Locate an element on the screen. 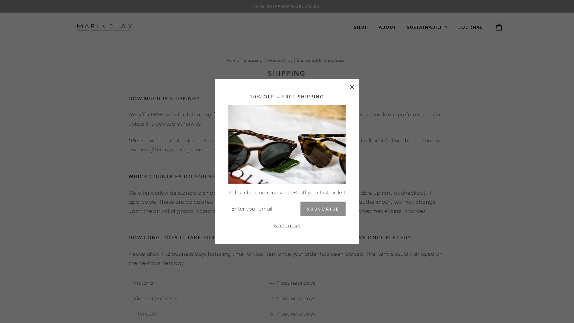 The width and height of the screenshot is (574, 323). emailing us is located at coordinates (231, 150).